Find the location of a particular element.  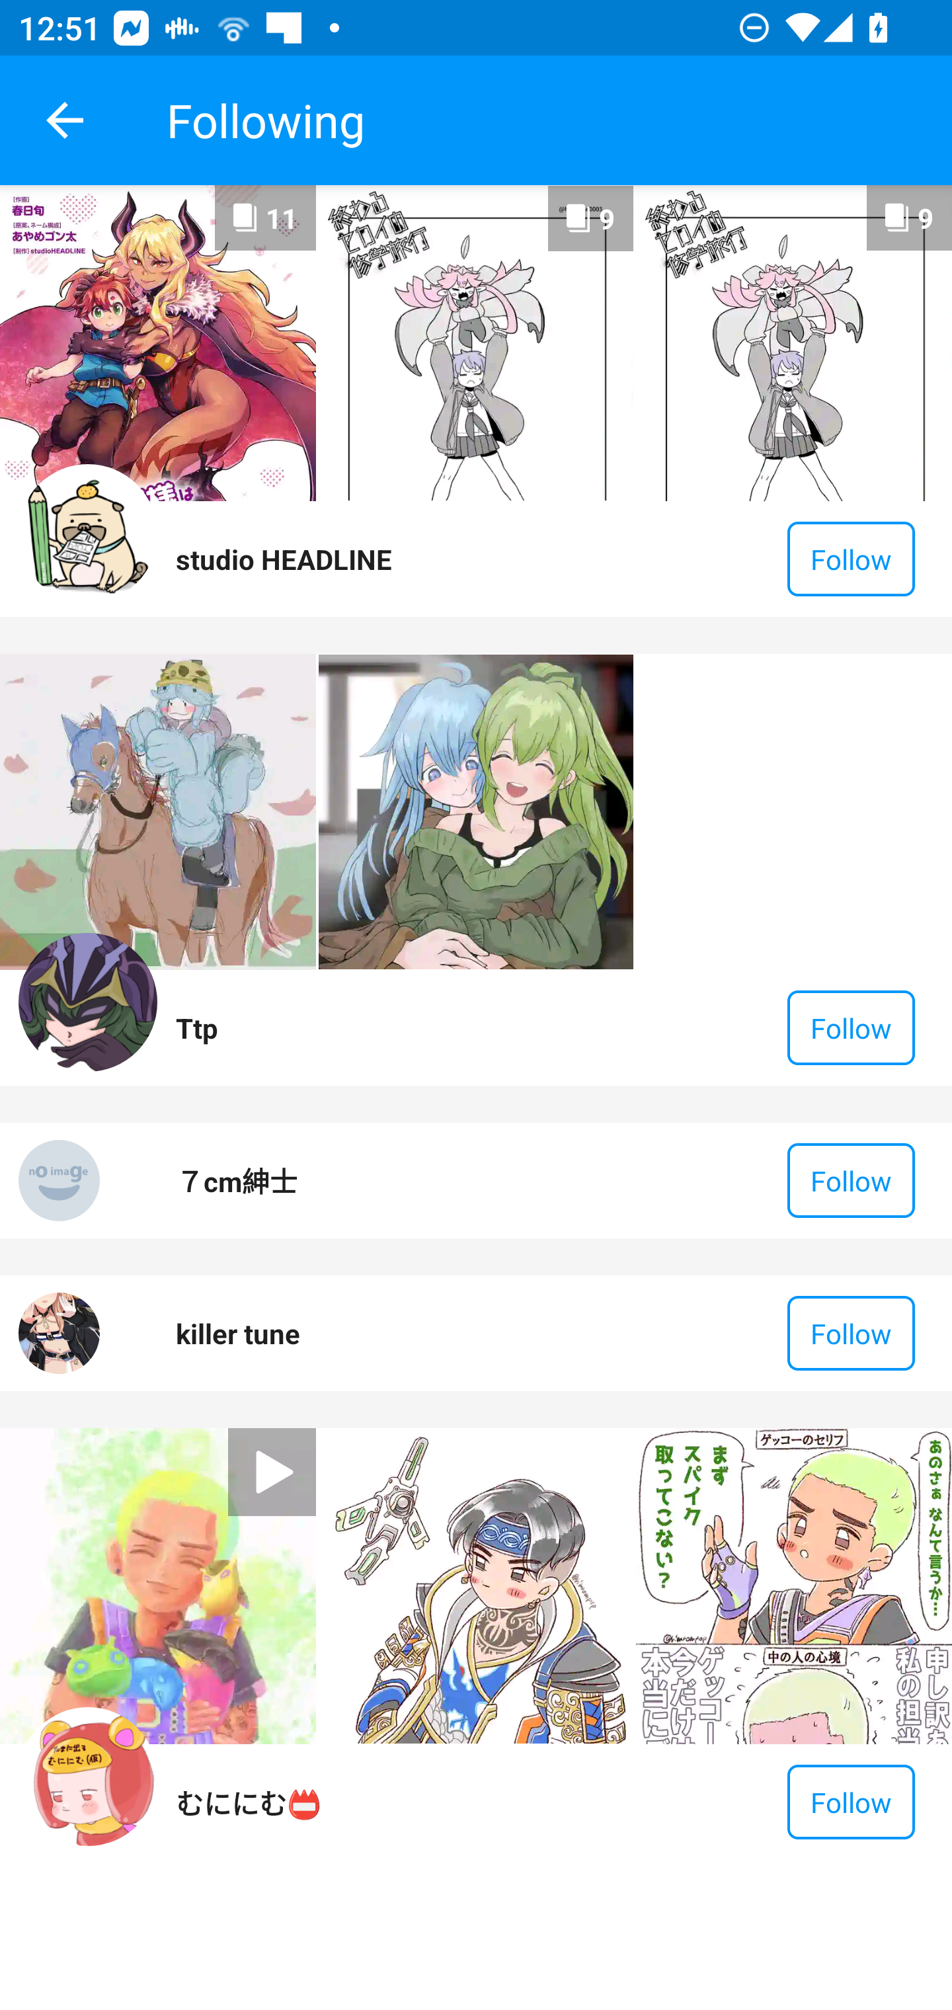

Ttp is located at coordinates (197, 1027).